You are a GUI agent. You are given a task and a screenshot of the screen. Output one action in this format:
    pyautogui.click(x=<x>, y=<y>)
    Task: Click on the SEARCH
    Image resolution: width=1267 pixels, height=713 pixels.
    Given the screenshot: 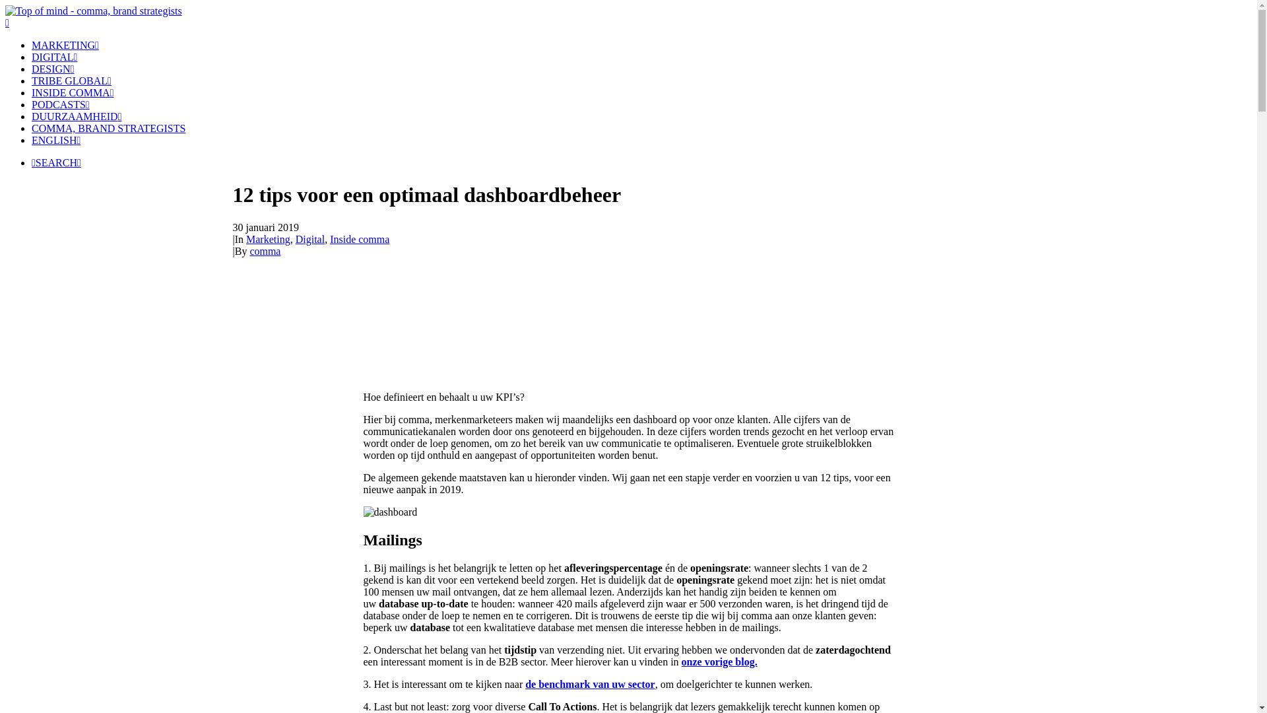 What is the action you would take?
    pyautogui.click(x=56, y=162)
    